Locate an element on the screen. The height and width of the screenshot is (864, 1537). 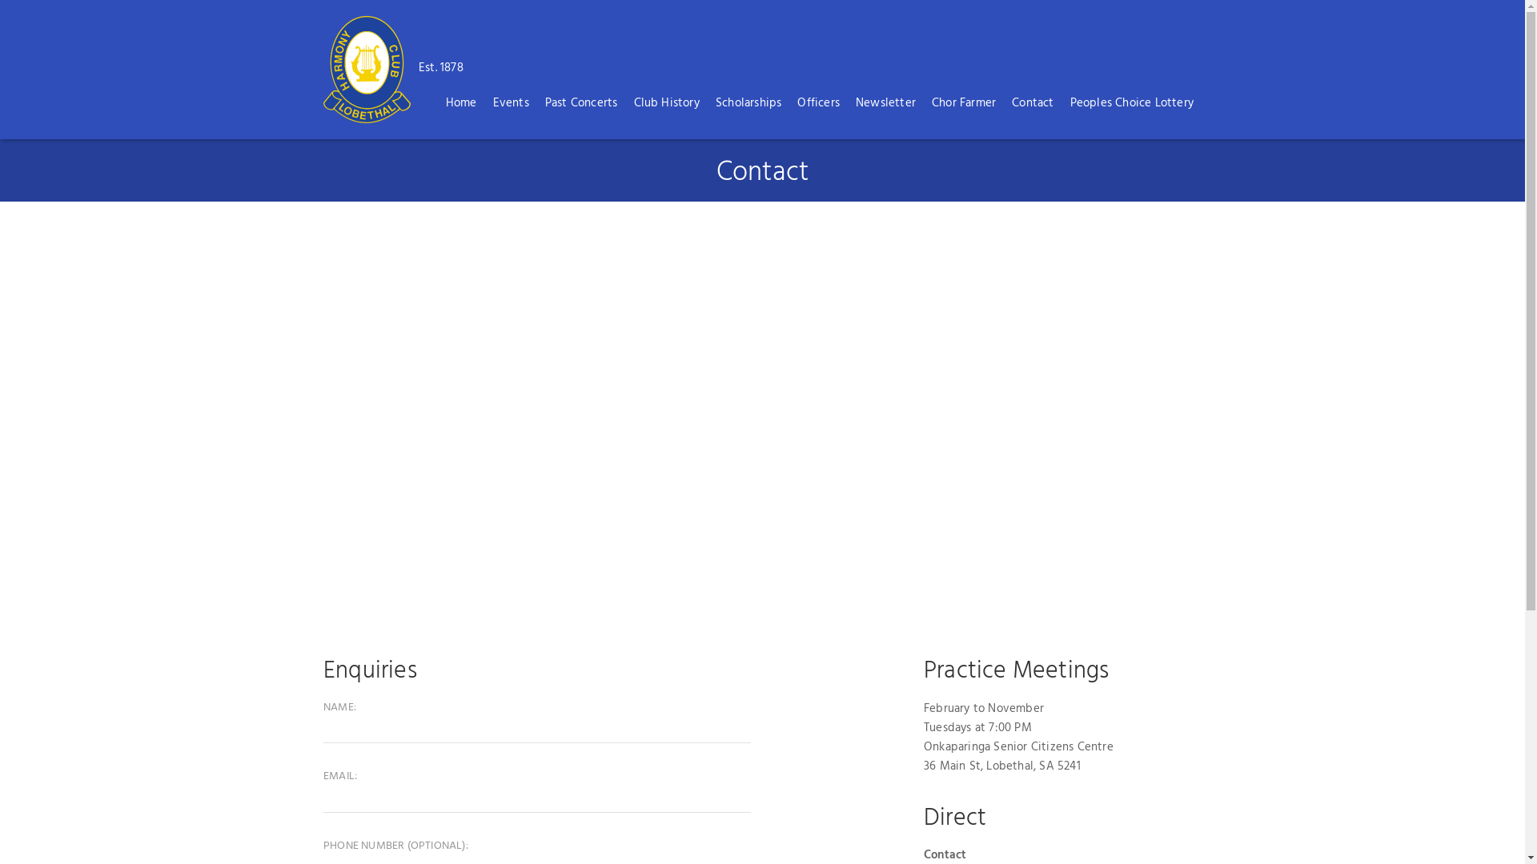
Scholarships is located at coordinates (748, 102).